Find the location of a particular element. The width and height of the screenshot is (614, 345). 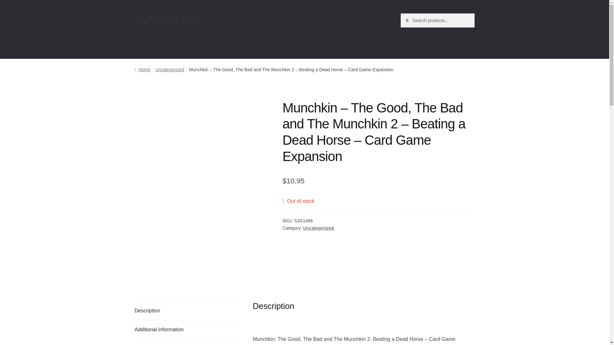

Uncategorized is located at coordinates (319, 228).